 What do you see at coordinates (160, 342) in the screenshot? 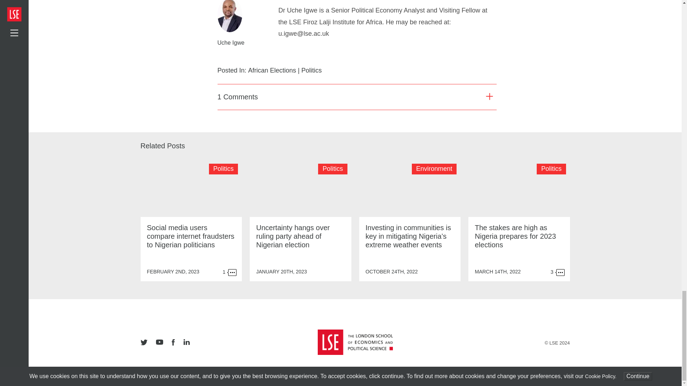
I see `youtube` at bounding box center [160, 342].